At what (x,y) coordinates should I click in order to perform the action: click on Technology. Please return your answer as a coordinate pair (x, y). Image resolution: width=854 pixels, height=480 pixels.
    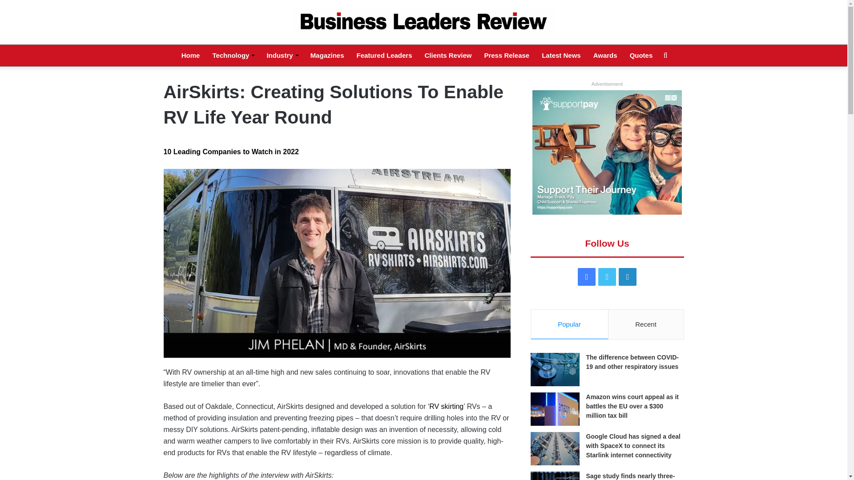
    Looking at the image, I should click on (233, 56).